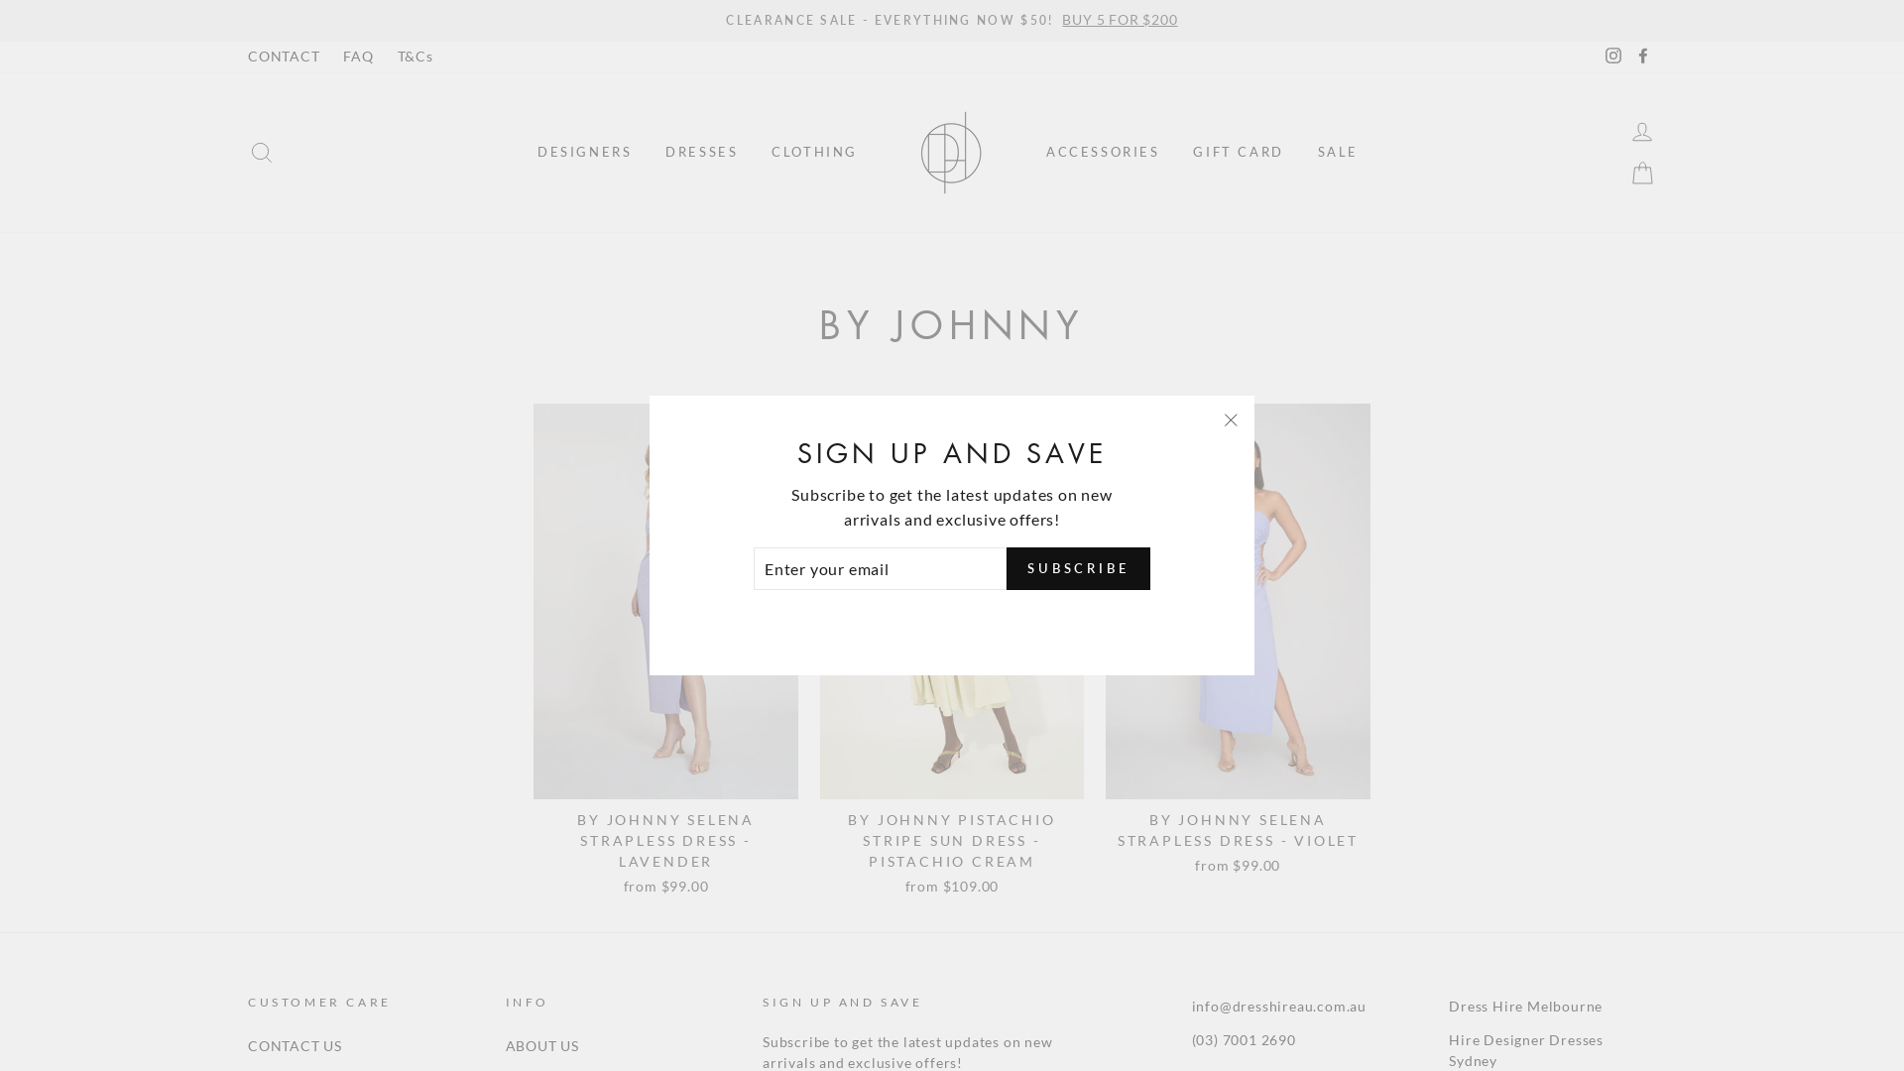  What do you see at coordinates (1643, 58) in the screenshot?
I see `Facebook` at bounding box center [1643, 58].